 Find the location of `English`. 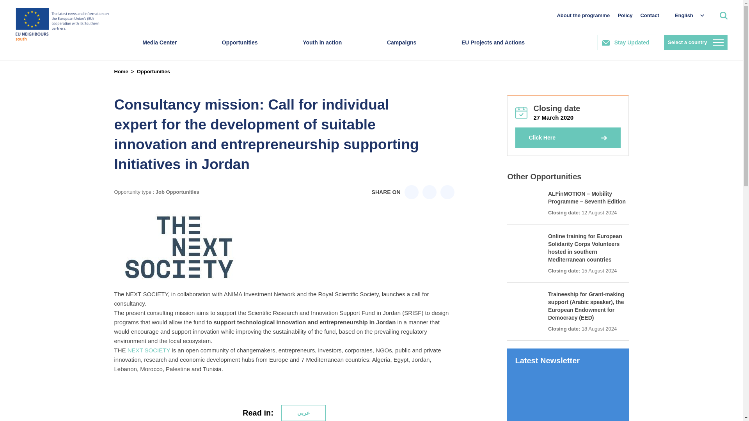

English is located at coordinates (685, 15).